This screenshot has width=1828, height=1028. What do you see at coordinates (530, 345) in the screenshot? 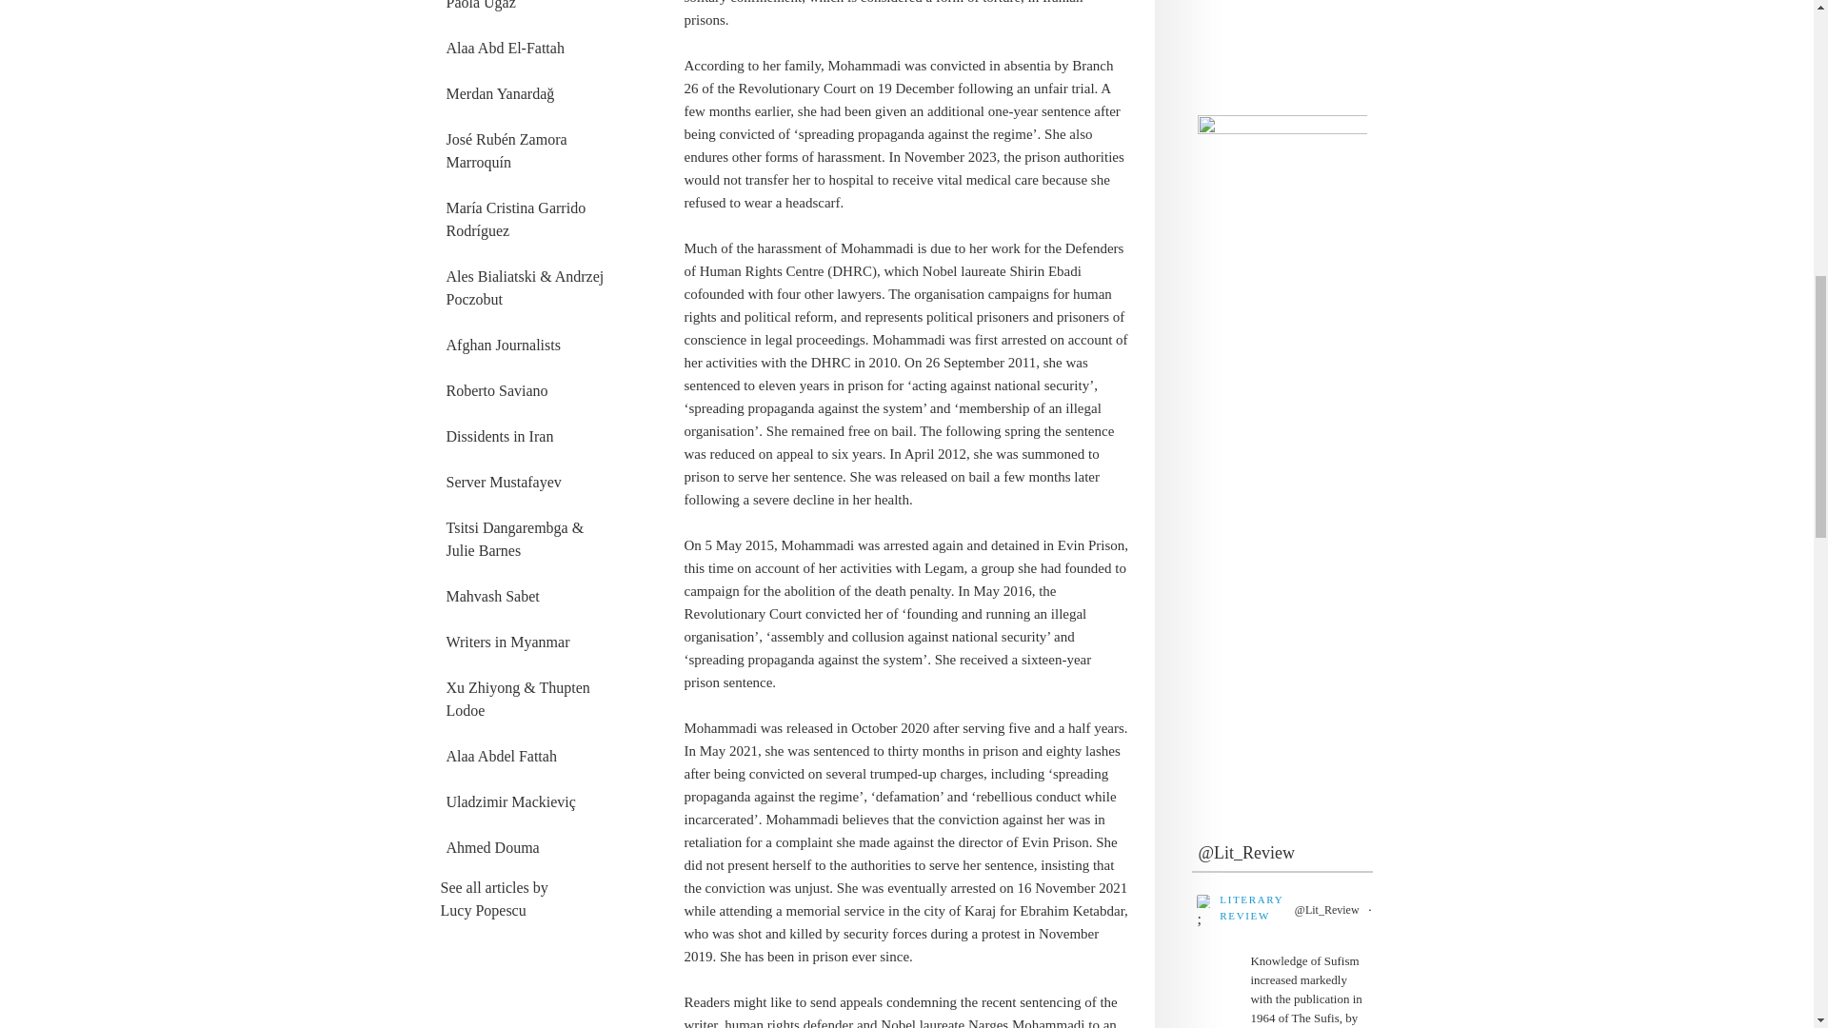
I see `Afghan Journalists` at bounding box center [530, 345].